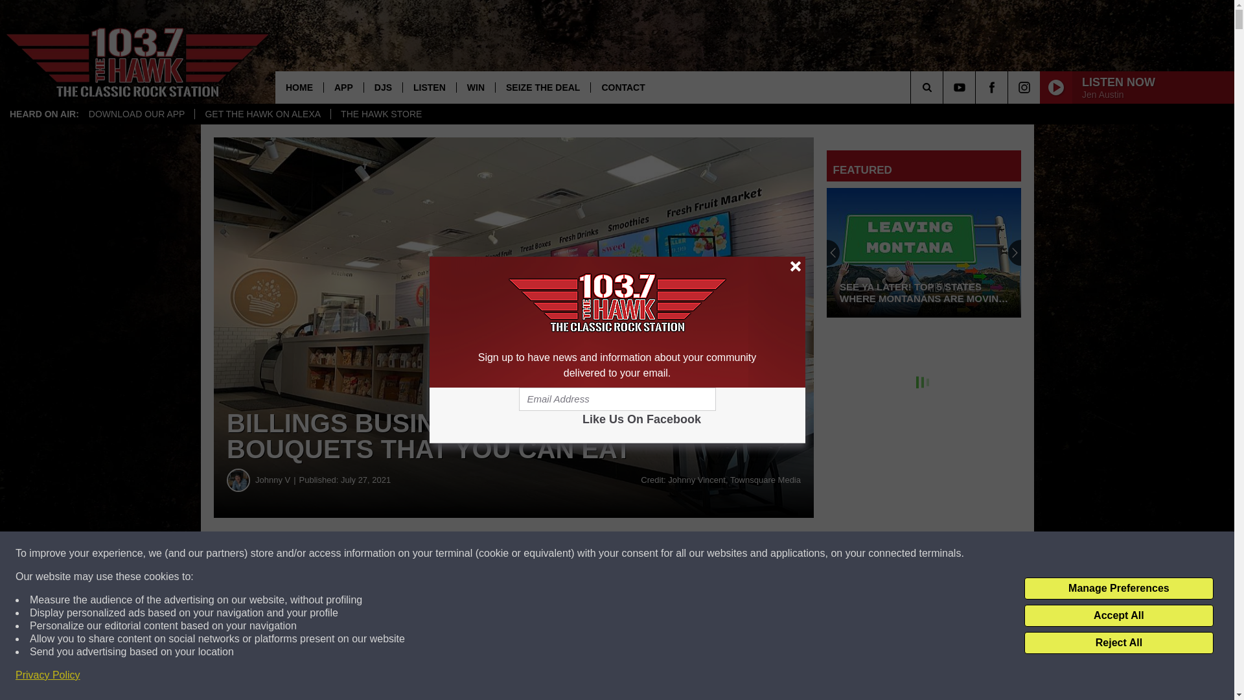 Image resolution: width=1244 pixels, height=700 pixels. What do you see at coordinates (945, 87) in the screenshot?
I see `SEARCH` at bounding box center [945, 87].